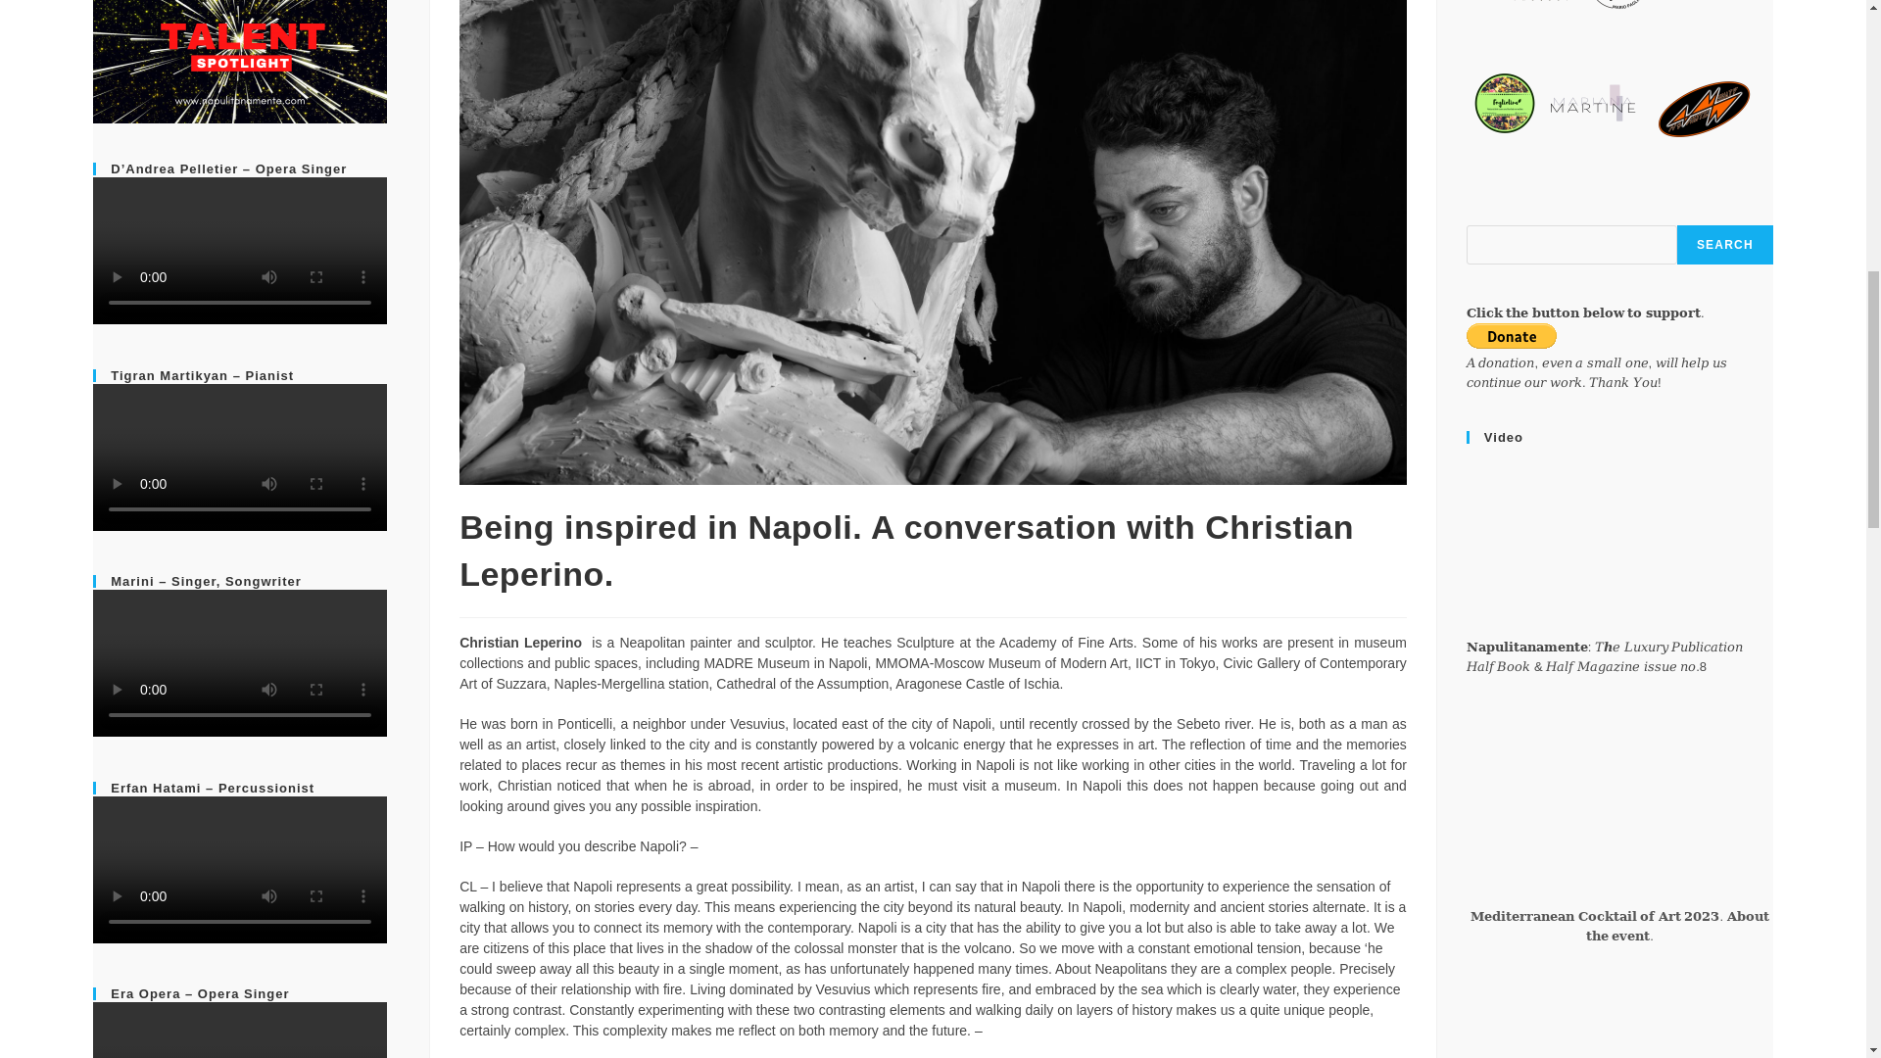  I want to click on NapulitanaMente, so click(1620, 1021).